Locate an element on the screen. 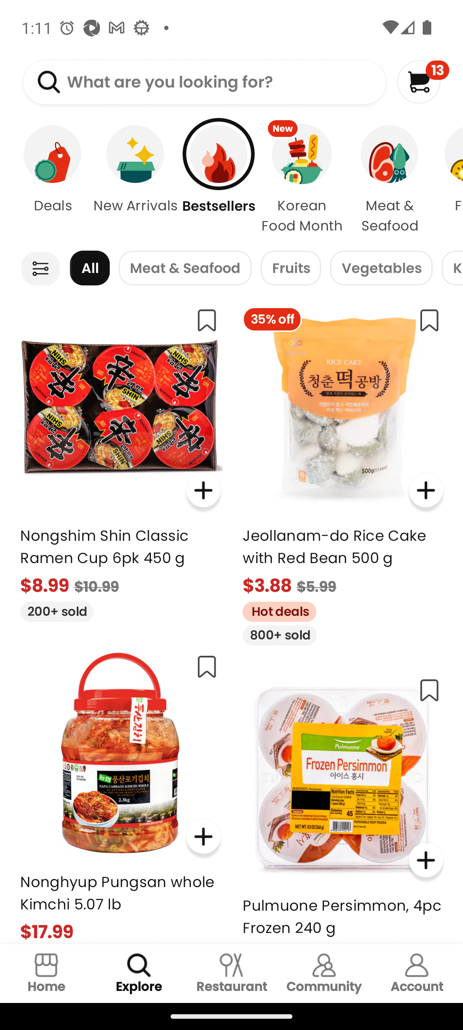  Meat & Seafood is located at coordinates (185, 268).